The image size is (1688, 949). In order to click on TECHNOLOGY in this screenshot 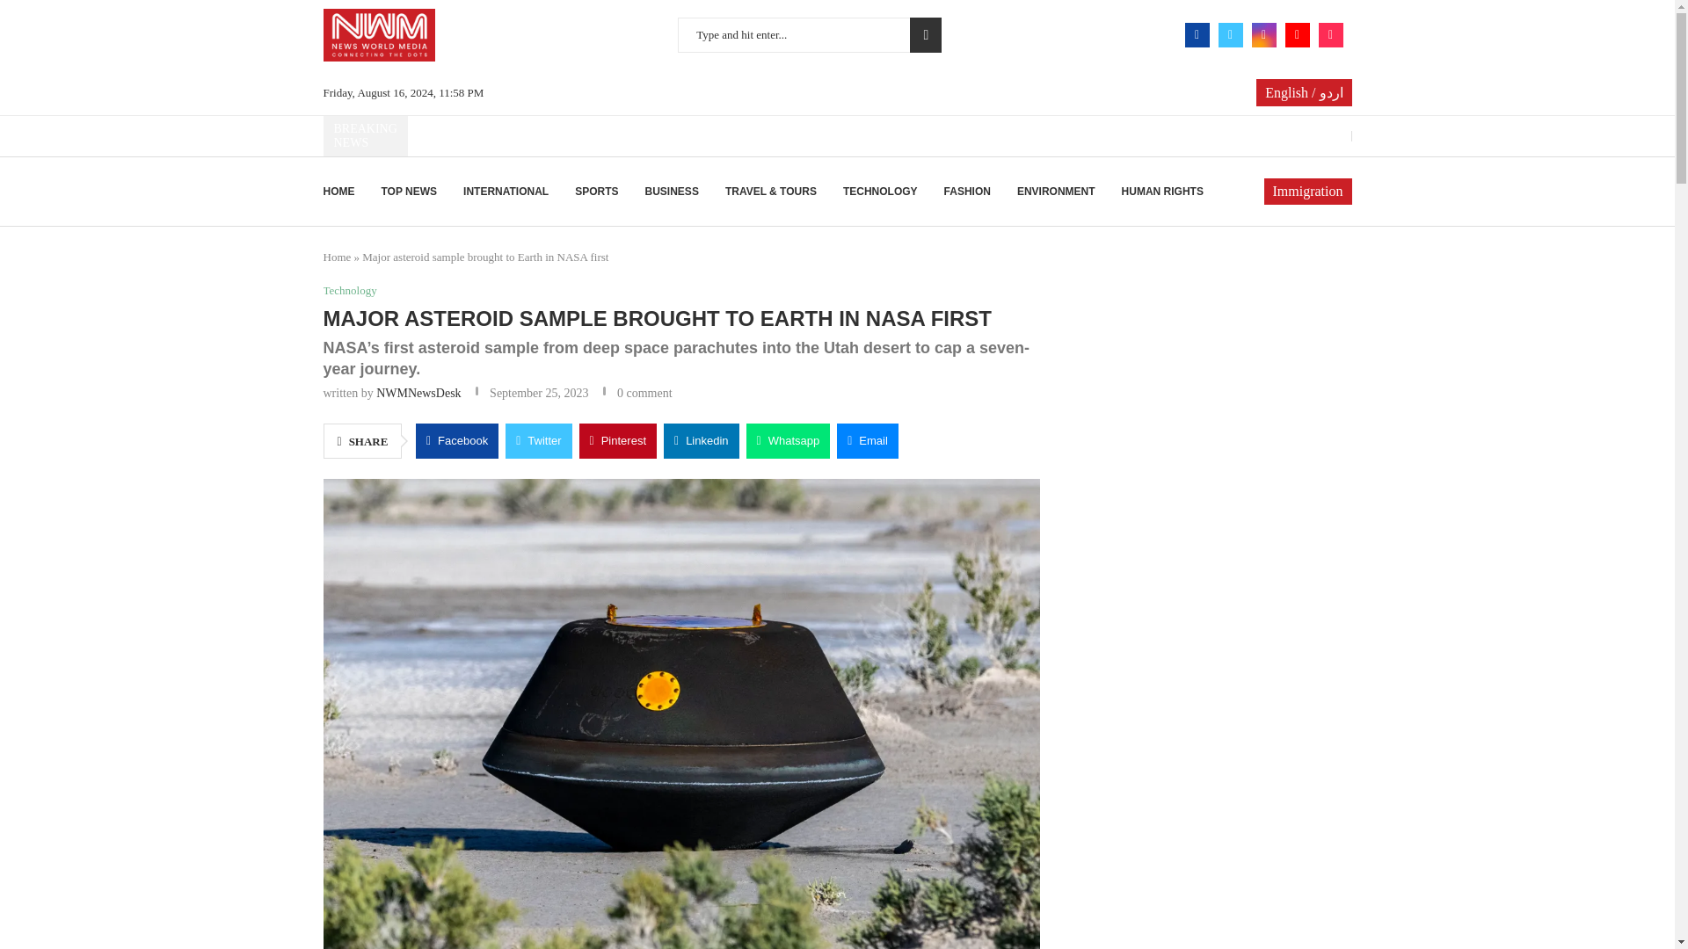, I will do `click(880, 192)`.